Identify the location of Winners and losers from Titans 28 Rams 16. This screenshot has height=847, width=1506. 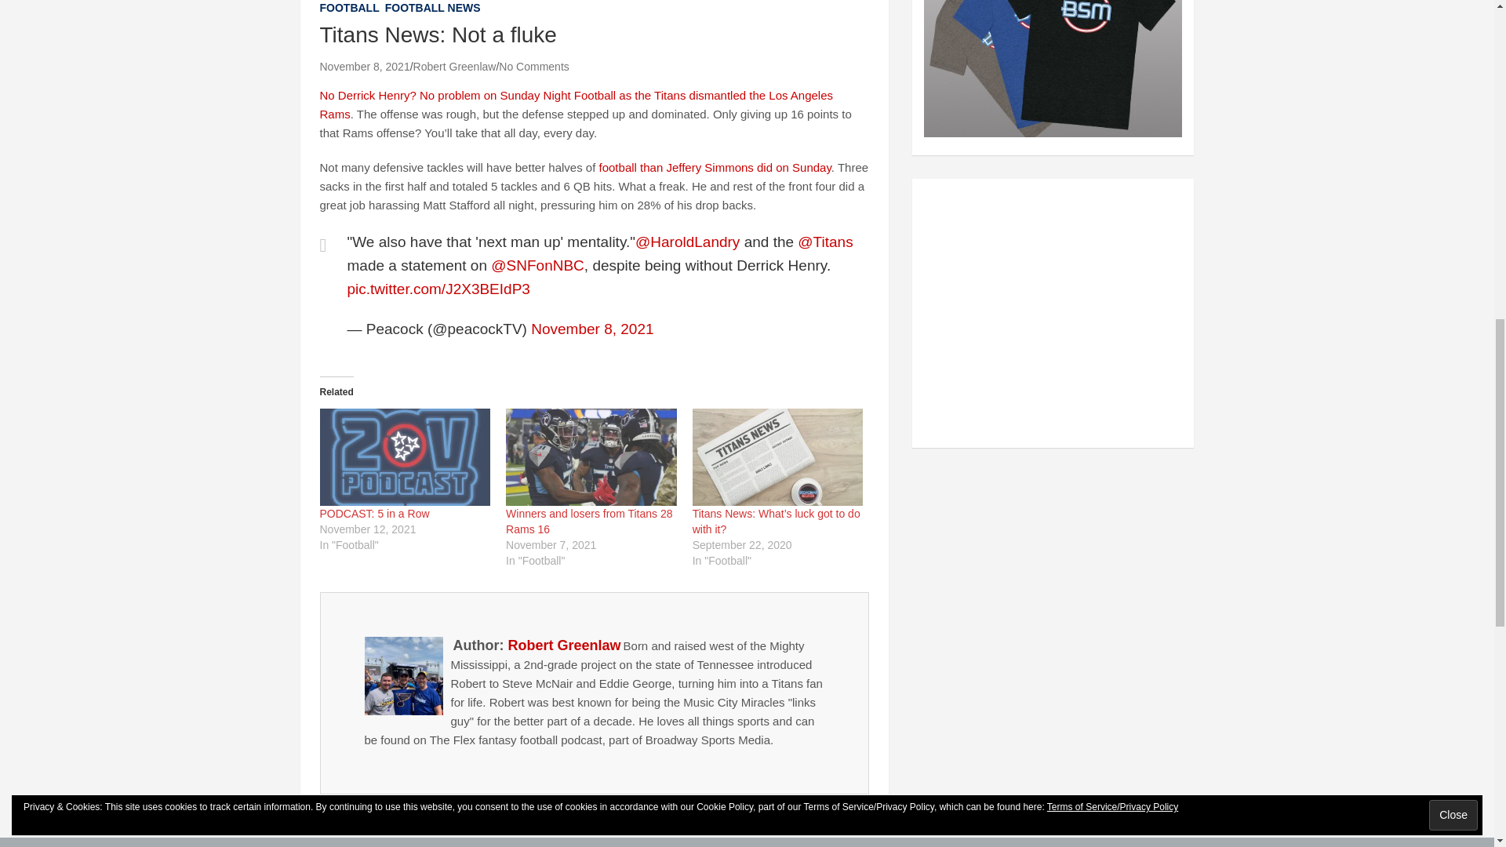
(591, 456).